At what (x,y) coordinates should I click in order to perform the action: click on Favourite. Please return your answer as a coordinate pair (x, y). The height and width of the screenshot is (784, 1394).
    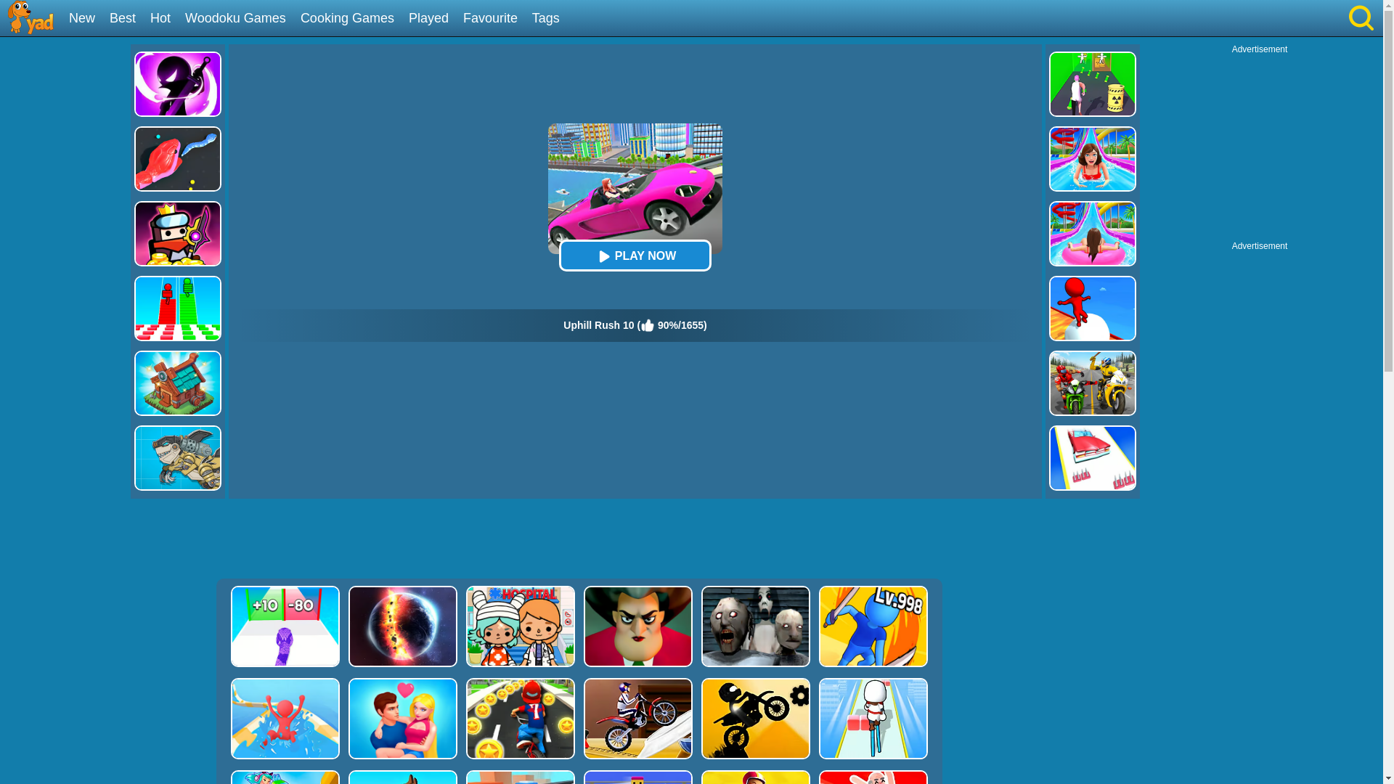
    Looking at the image, I should click on (495, 20).